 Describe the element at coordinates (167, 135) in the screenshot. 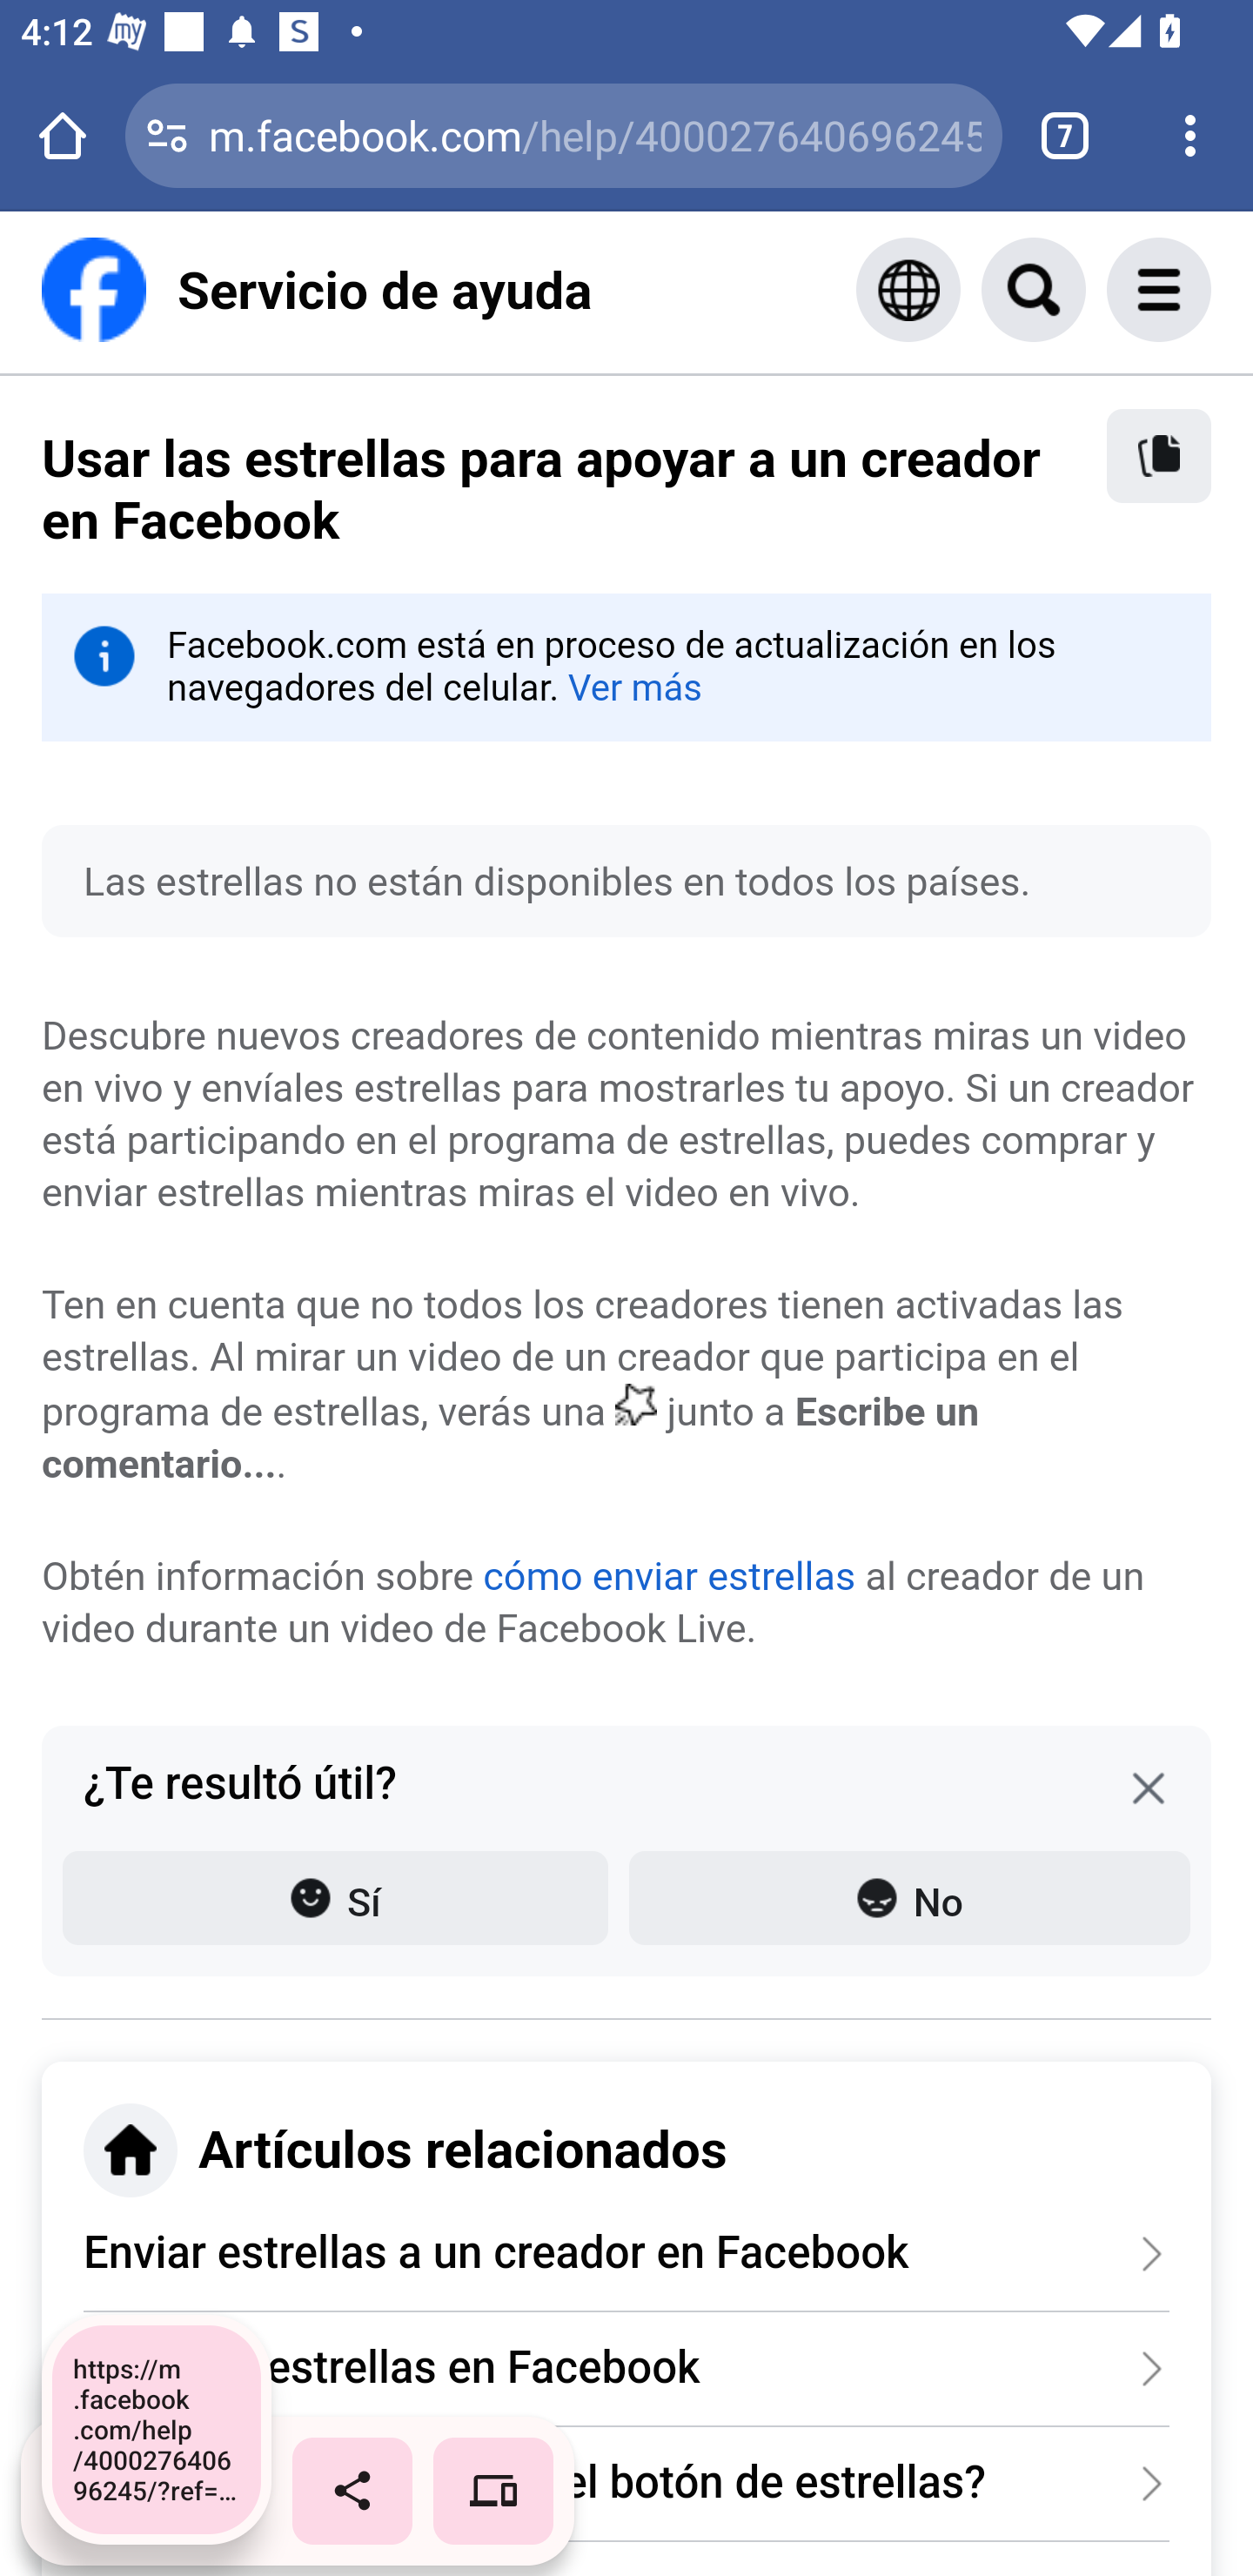

I see `Connection is secure` at that location.